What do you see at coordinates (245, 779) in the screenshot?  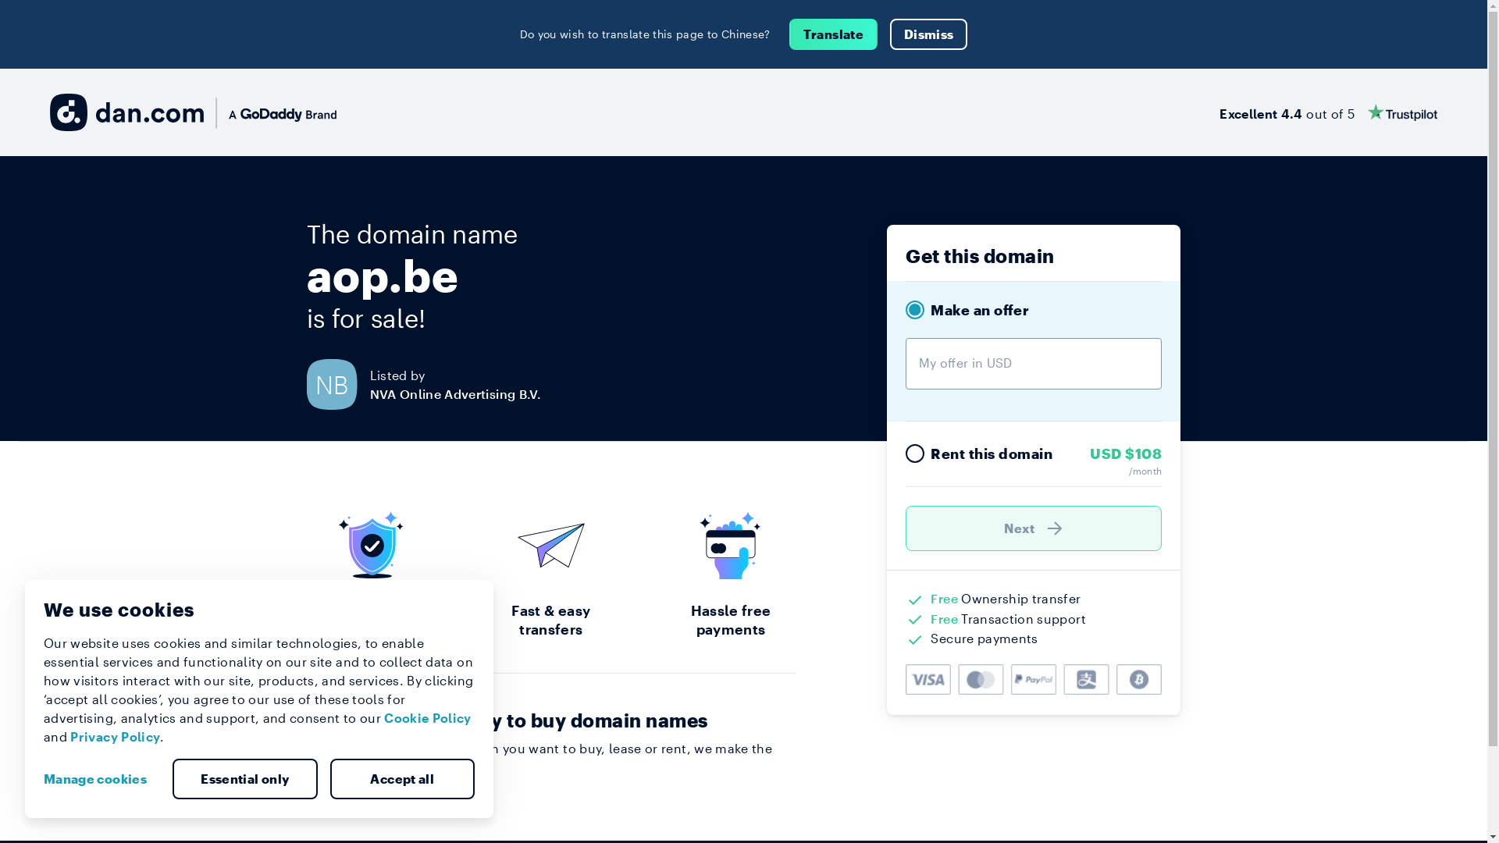 I see `Essential only` at bounding box center [245, 779].